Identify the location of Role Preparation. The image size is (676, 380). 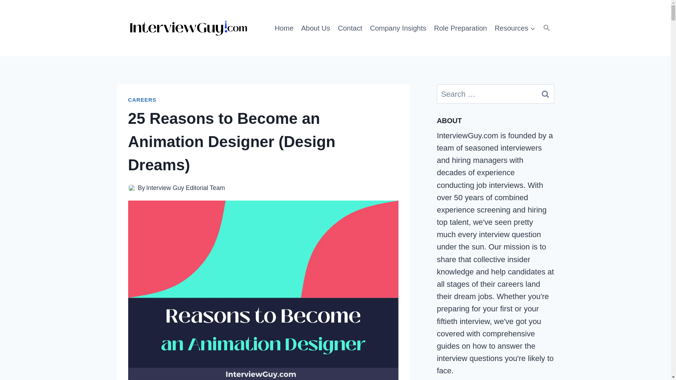
(461, 28).